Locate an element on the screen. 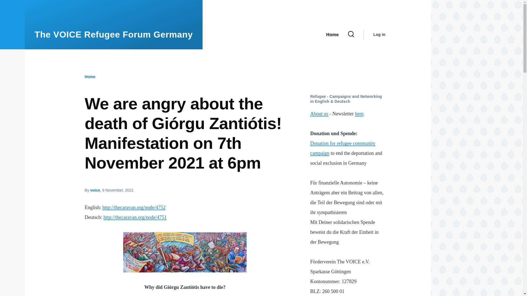 This screenshot has width=527, height=296. Log in is located at coordinates (379, 35).